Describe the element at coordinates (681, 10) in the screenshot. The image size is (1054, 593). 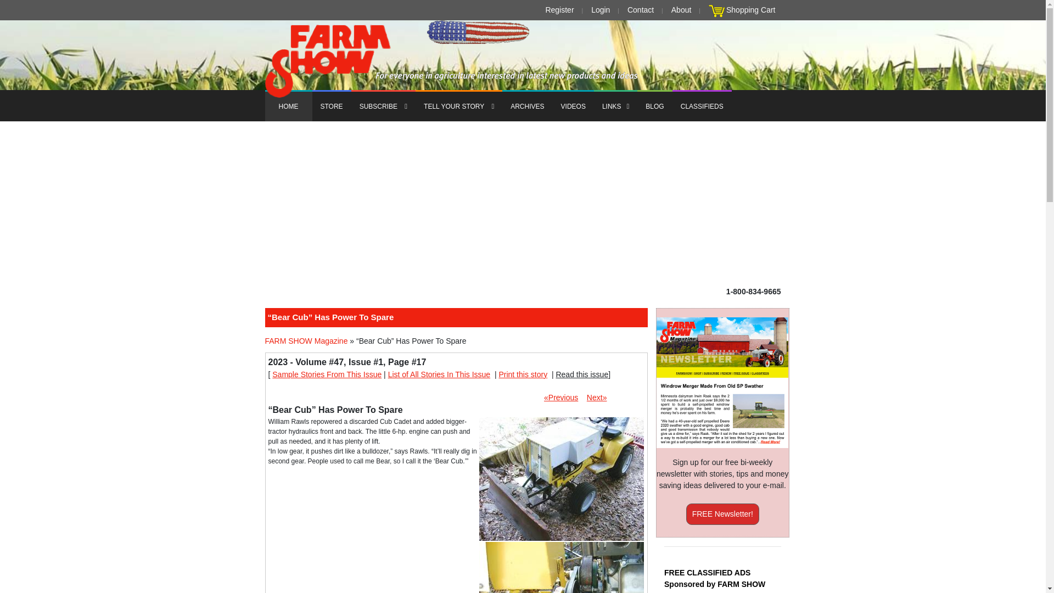
I see `About` at that location.